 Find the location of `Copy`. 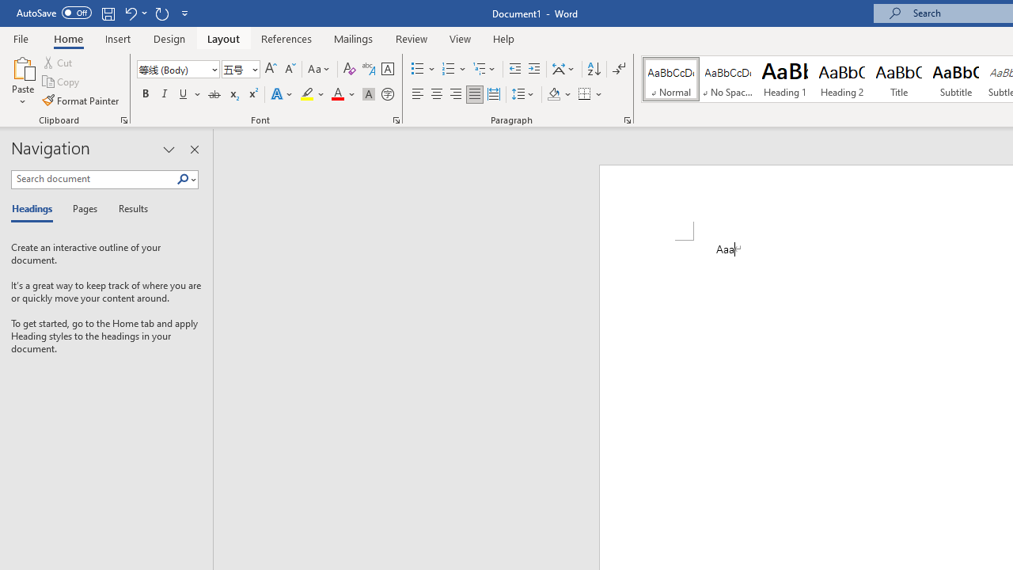

Copy is located at coordinates (62, 82).